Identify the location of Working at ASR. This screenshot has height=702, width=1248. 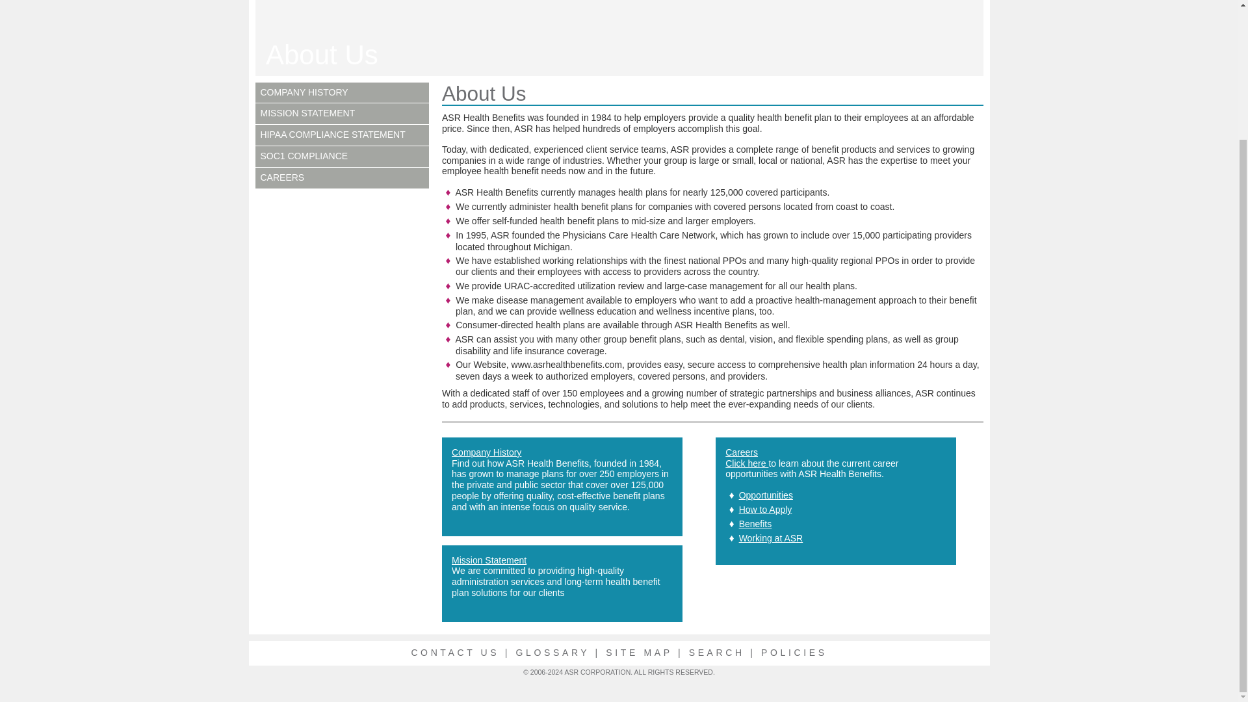
(771, 538).